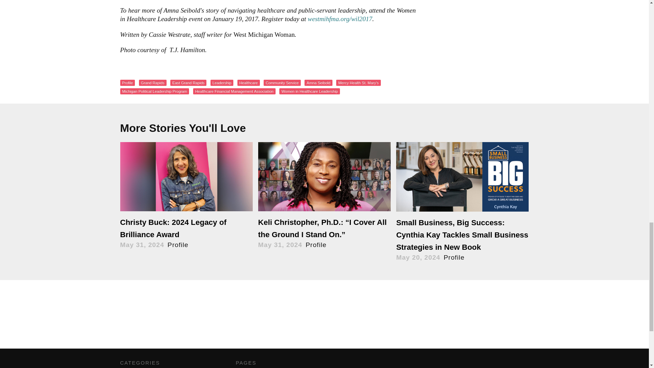 The width and height of the screenshot is (654, 368). I want to click on East Grand Rapids, so click(188, 82).